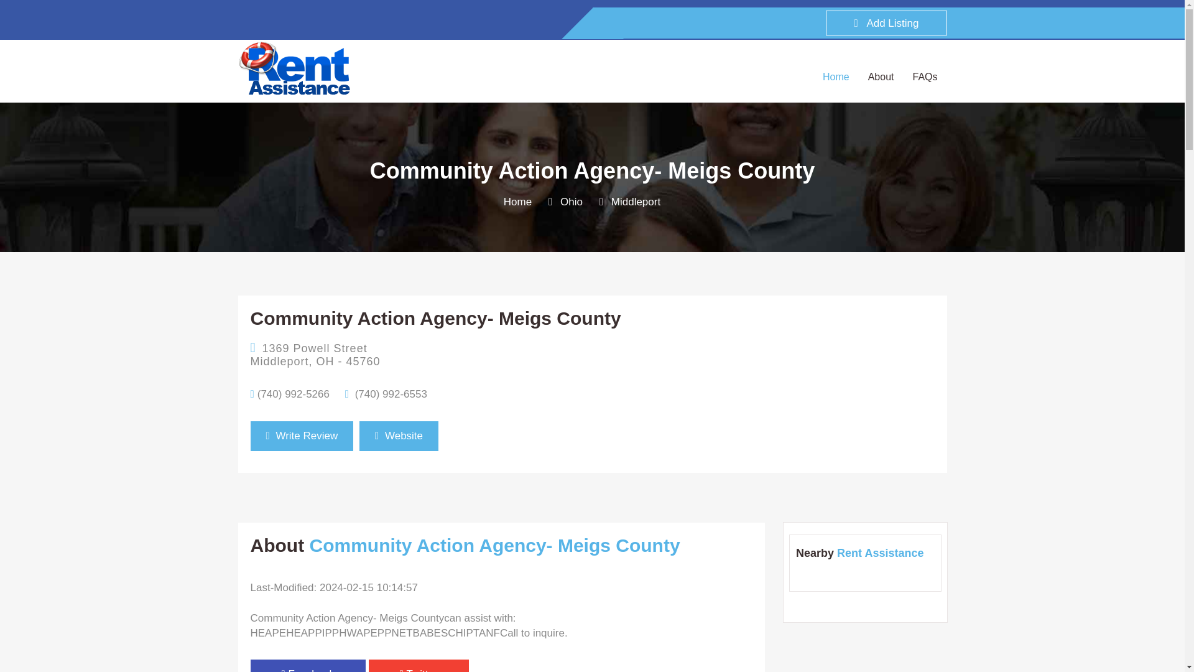  I want to click on Twitter, so click(419, 666).